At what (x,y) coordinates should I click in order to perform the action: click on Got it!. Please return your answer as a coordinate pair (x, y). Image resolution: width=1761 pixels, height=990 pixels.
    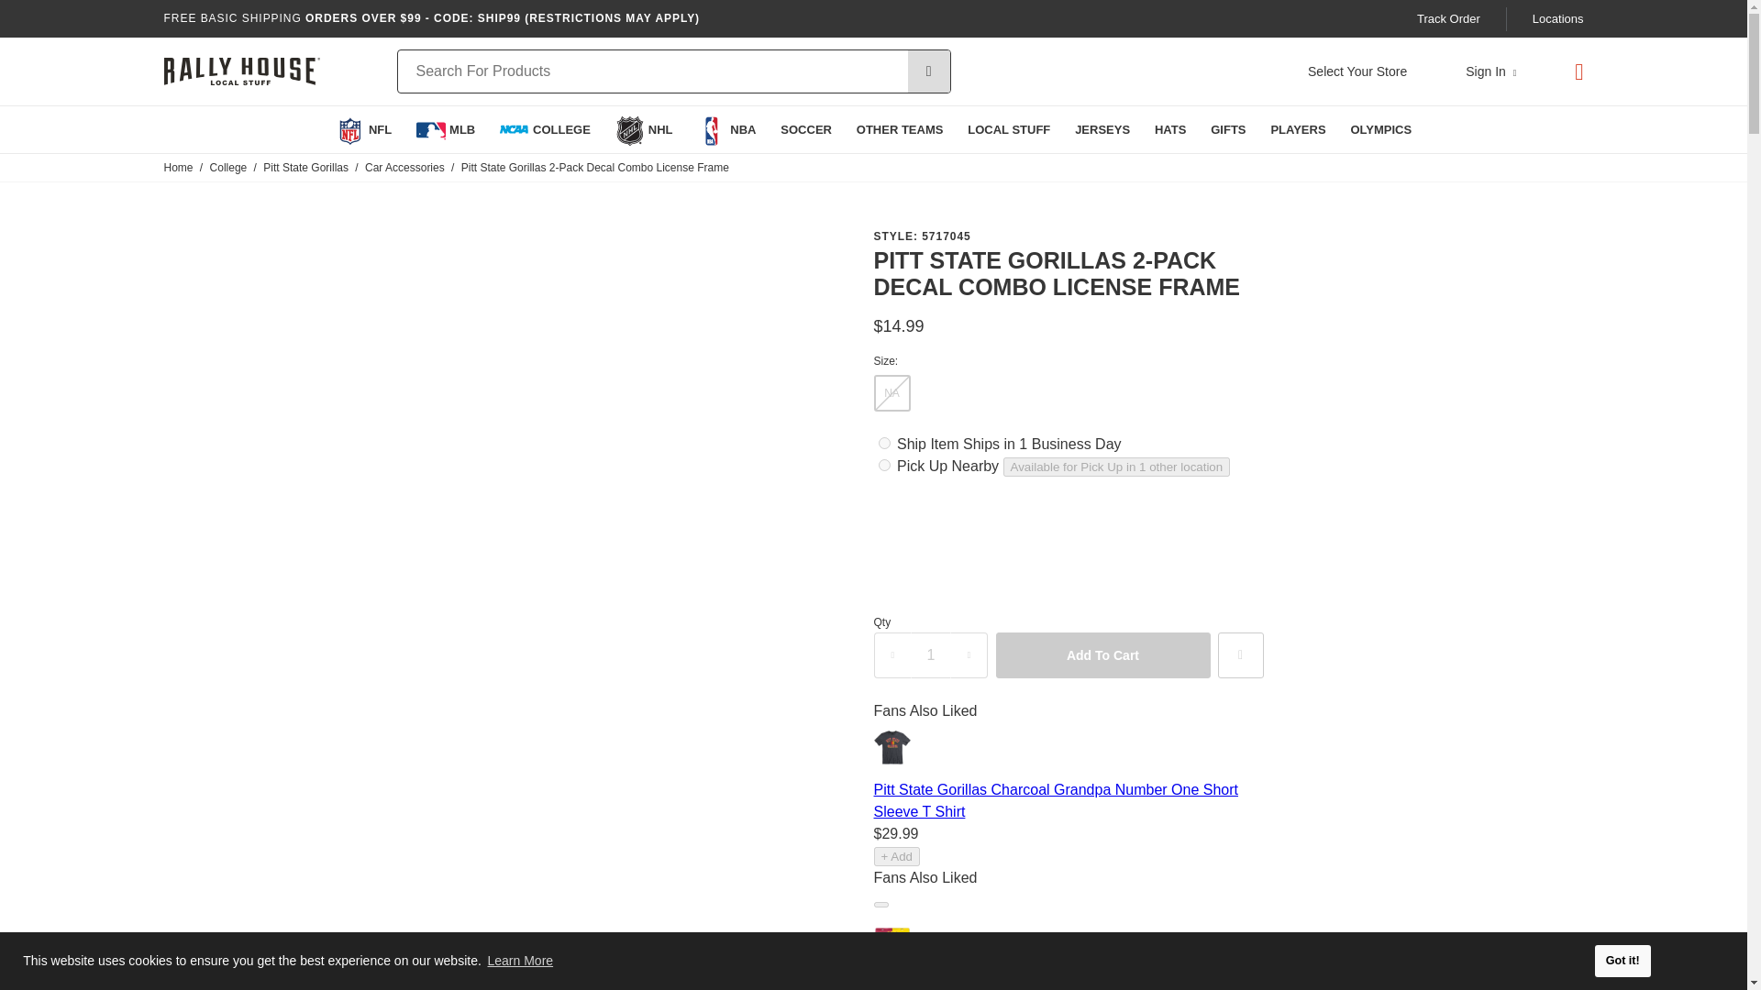
    Looking at the image, I should click on (1623, 961).